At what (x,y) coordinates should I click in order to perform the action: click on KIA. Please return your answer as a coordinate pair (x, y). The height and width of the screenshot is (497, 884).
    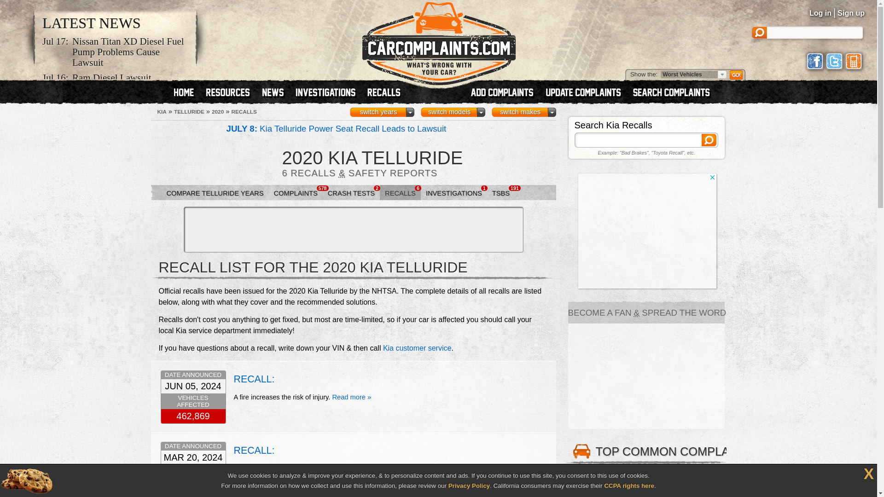
    Looking at the image, I should click on (162, 111).